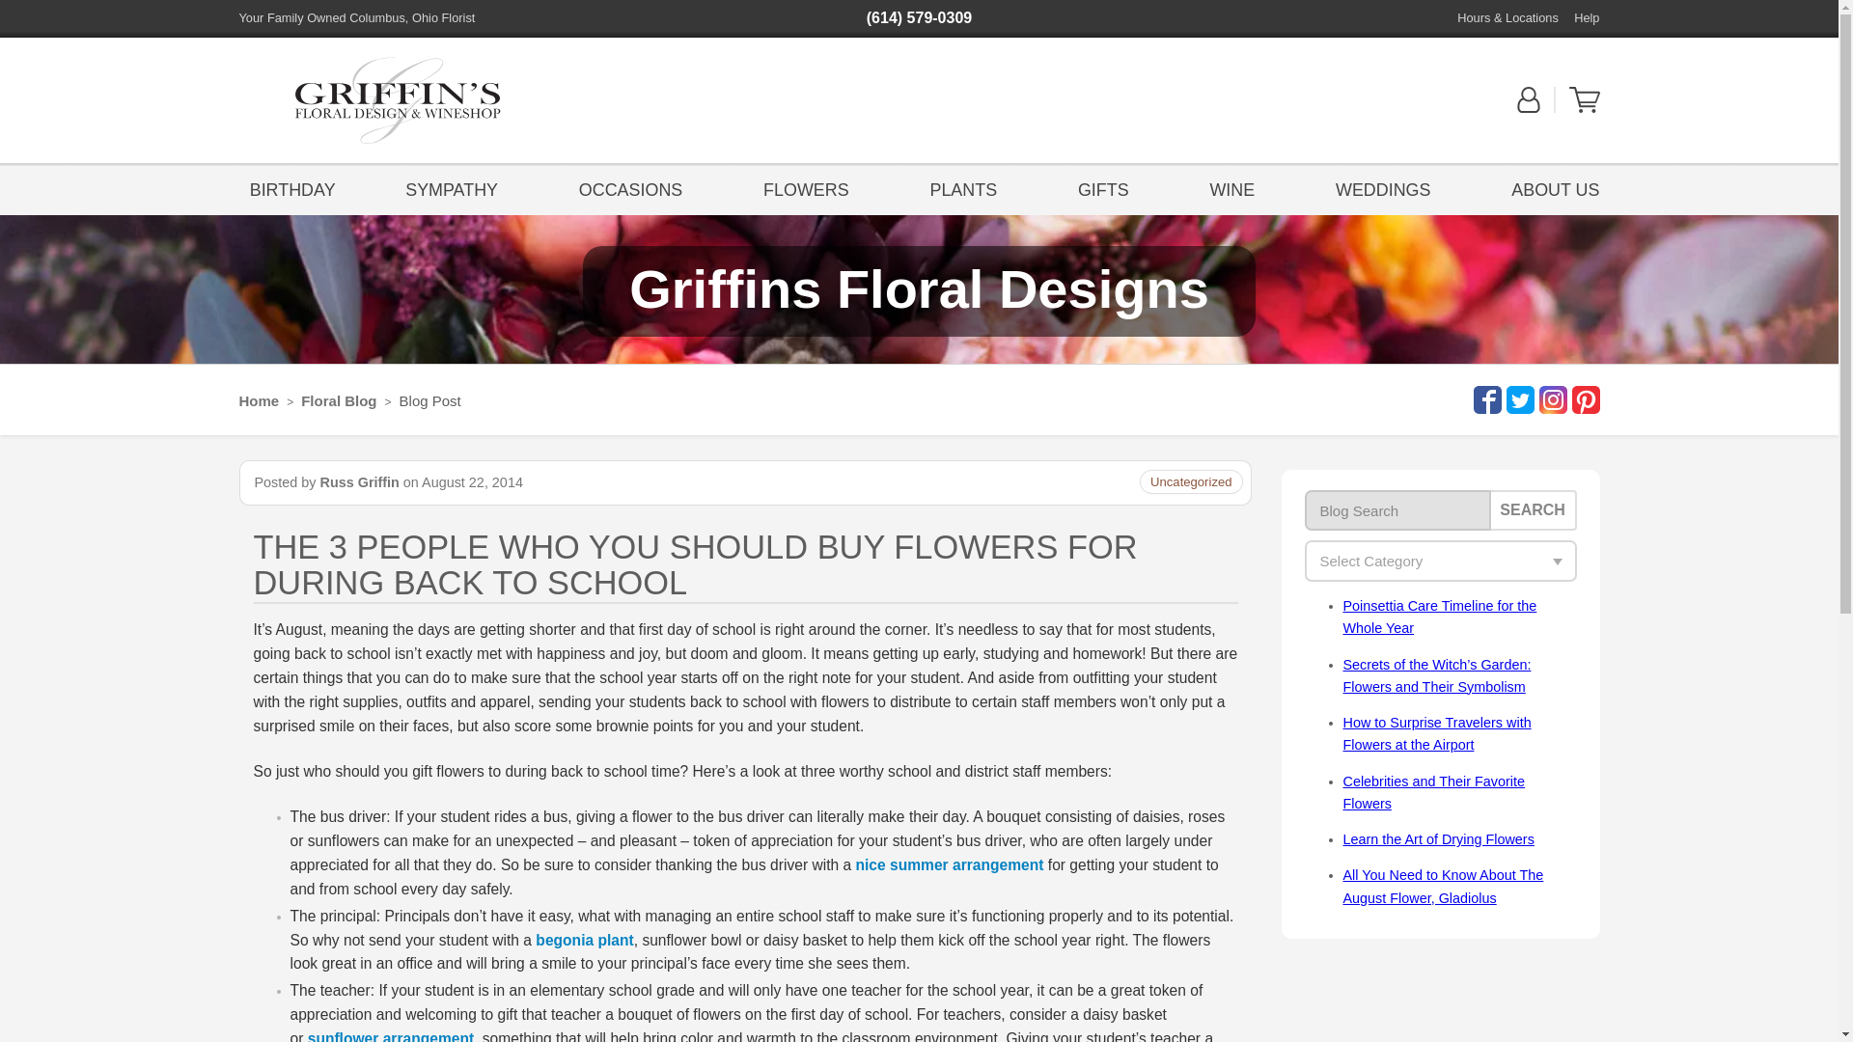  What do you see at coordinates (1382, 188) in the screenshot?
I see `WEDDINGS` at bounding box center [1382, 188].